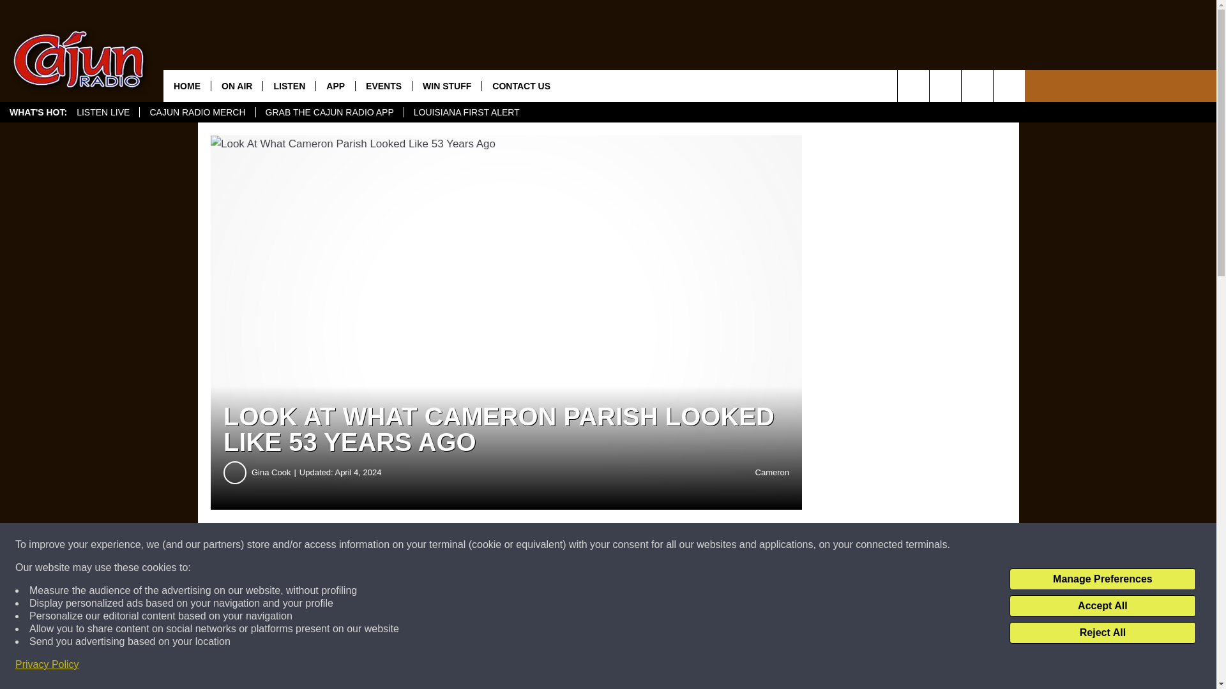 This screenshot has width=1226, height=689. What do you see at coordinates (103, 112) in the screenshot?
I see `LISTEN LIVE` at bounding box center [103, 112].